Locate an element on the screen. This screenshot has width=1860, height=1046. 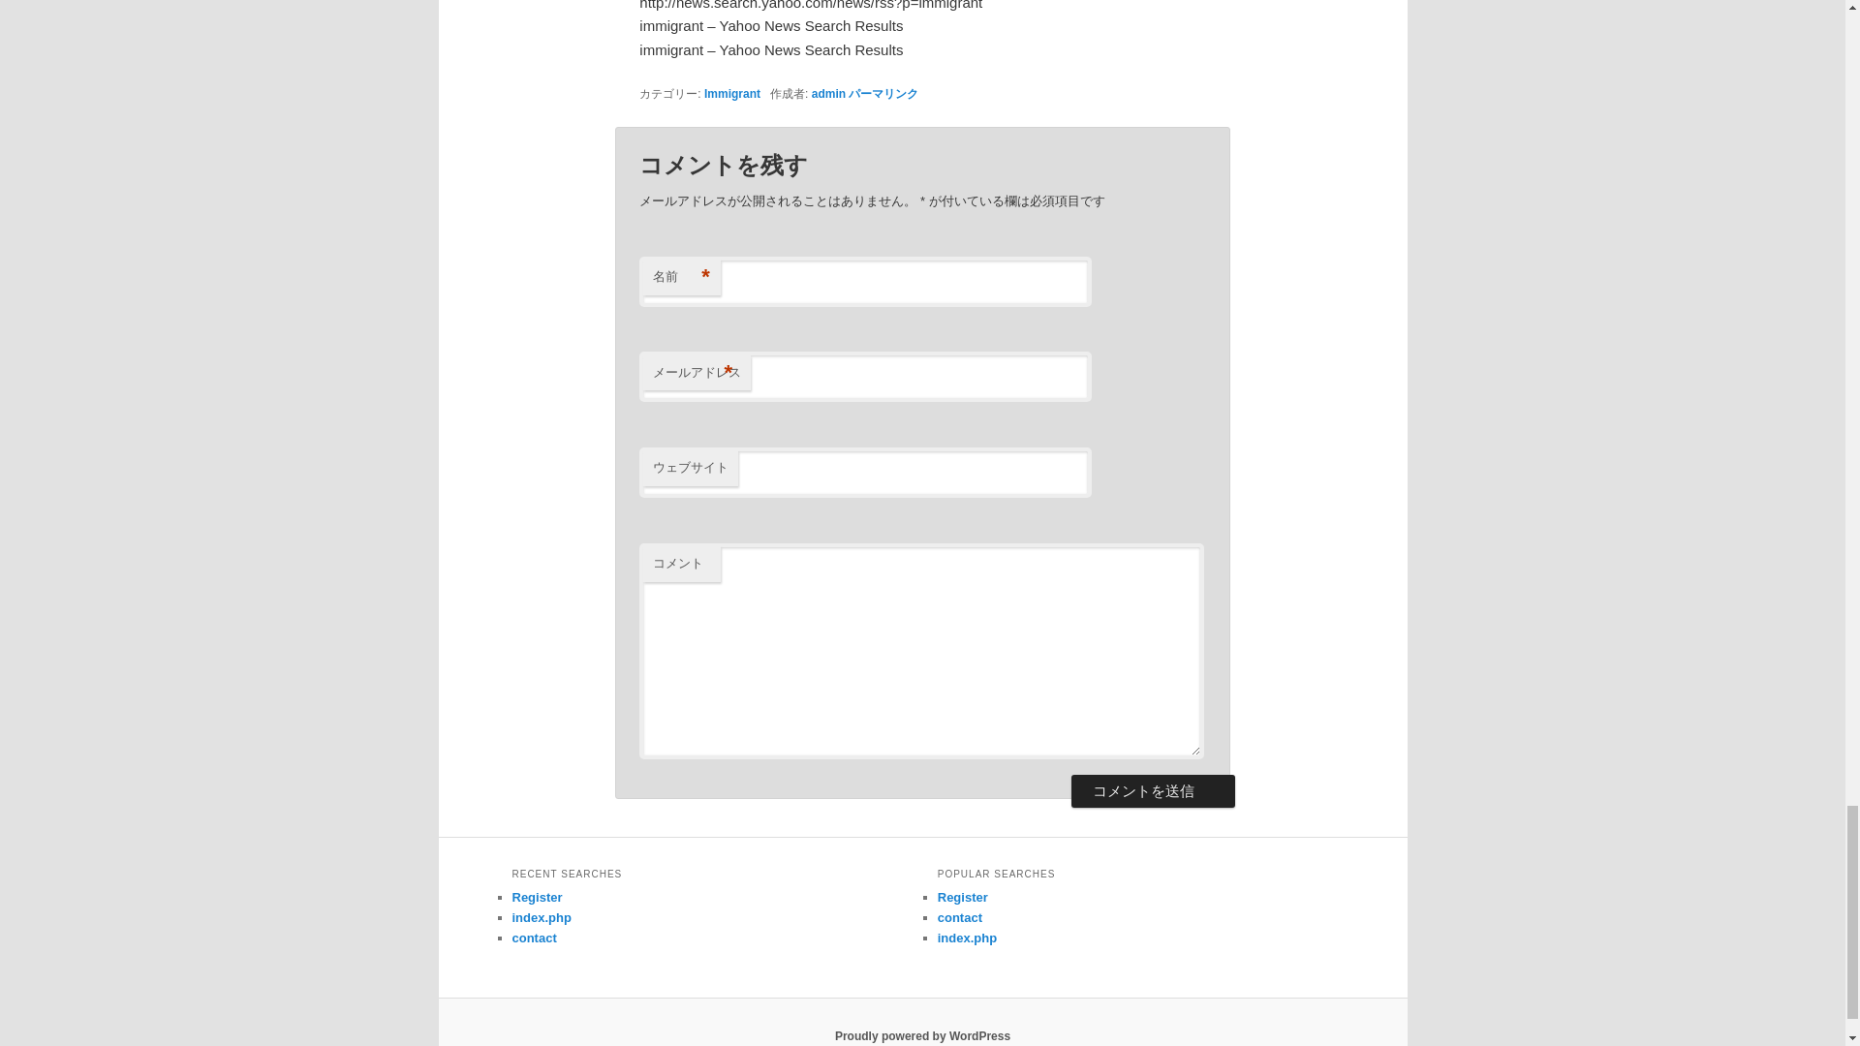
index.php is located at coordinates (541, 916).